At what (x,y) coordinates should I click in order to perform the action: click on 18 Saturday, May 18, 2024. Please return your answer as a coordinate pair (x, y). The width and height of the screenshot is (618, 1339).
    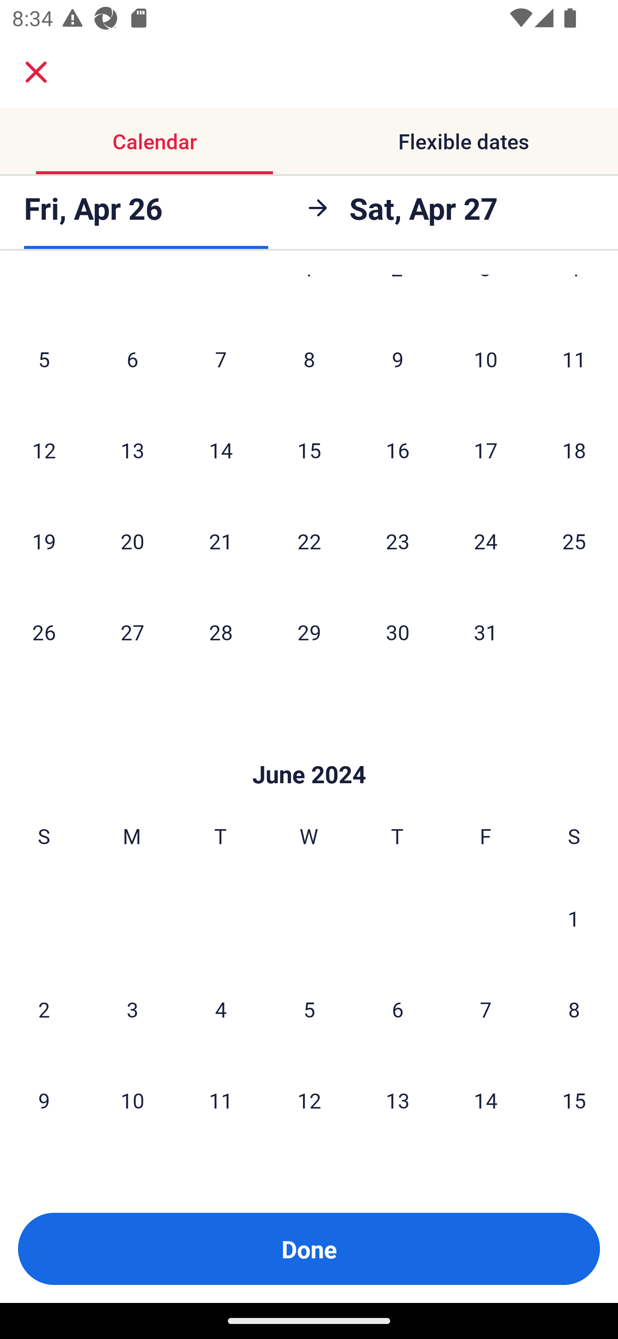
    Looking at the image, I should click on (574, 450).